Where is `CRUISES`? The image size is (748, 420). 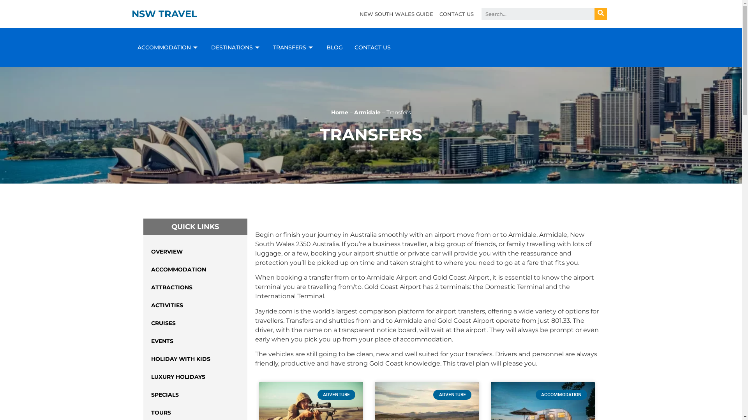
CRUISES is located at coordinates (196, 323).